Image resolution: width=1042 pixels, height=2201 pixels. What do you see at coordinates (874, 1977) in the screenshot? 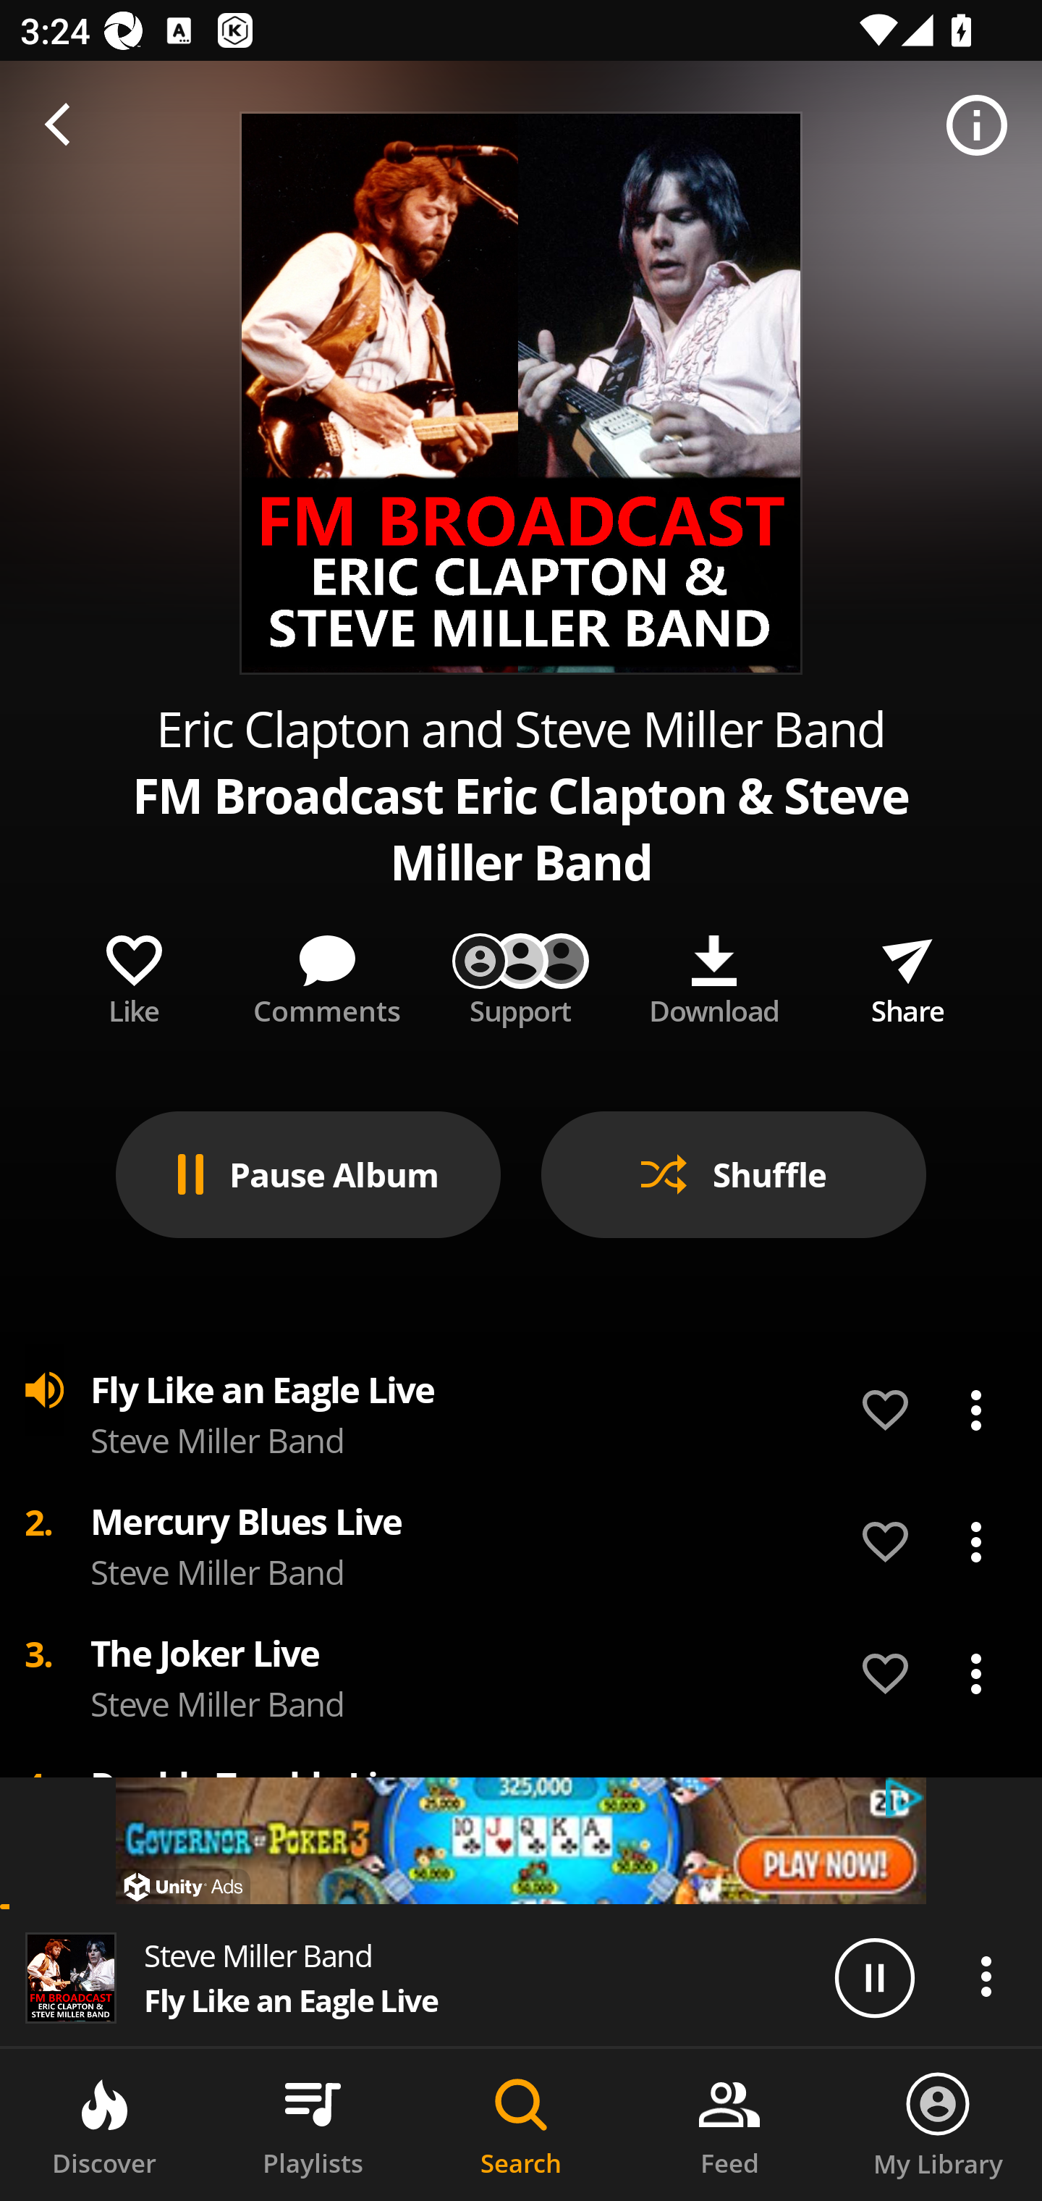
I see `Play/Pause` at bounding box center [874, 1977].